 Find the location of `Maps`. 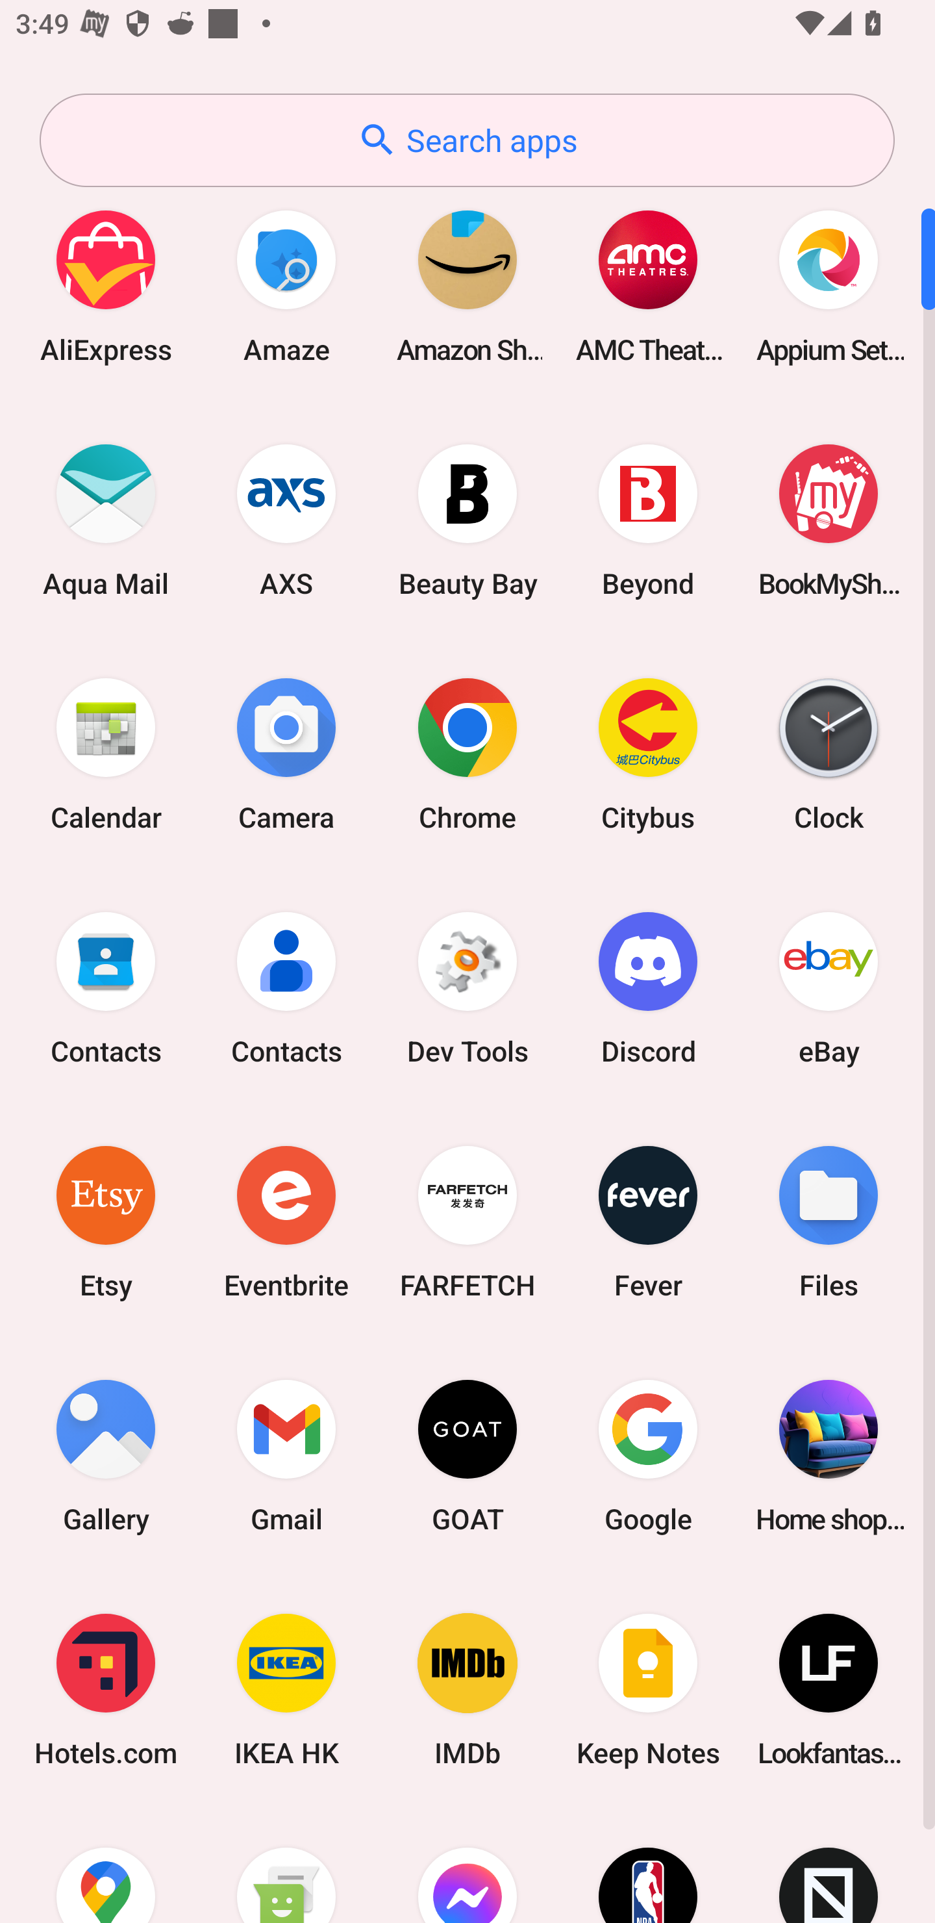

Maps is located at coordinates (106, 1865).